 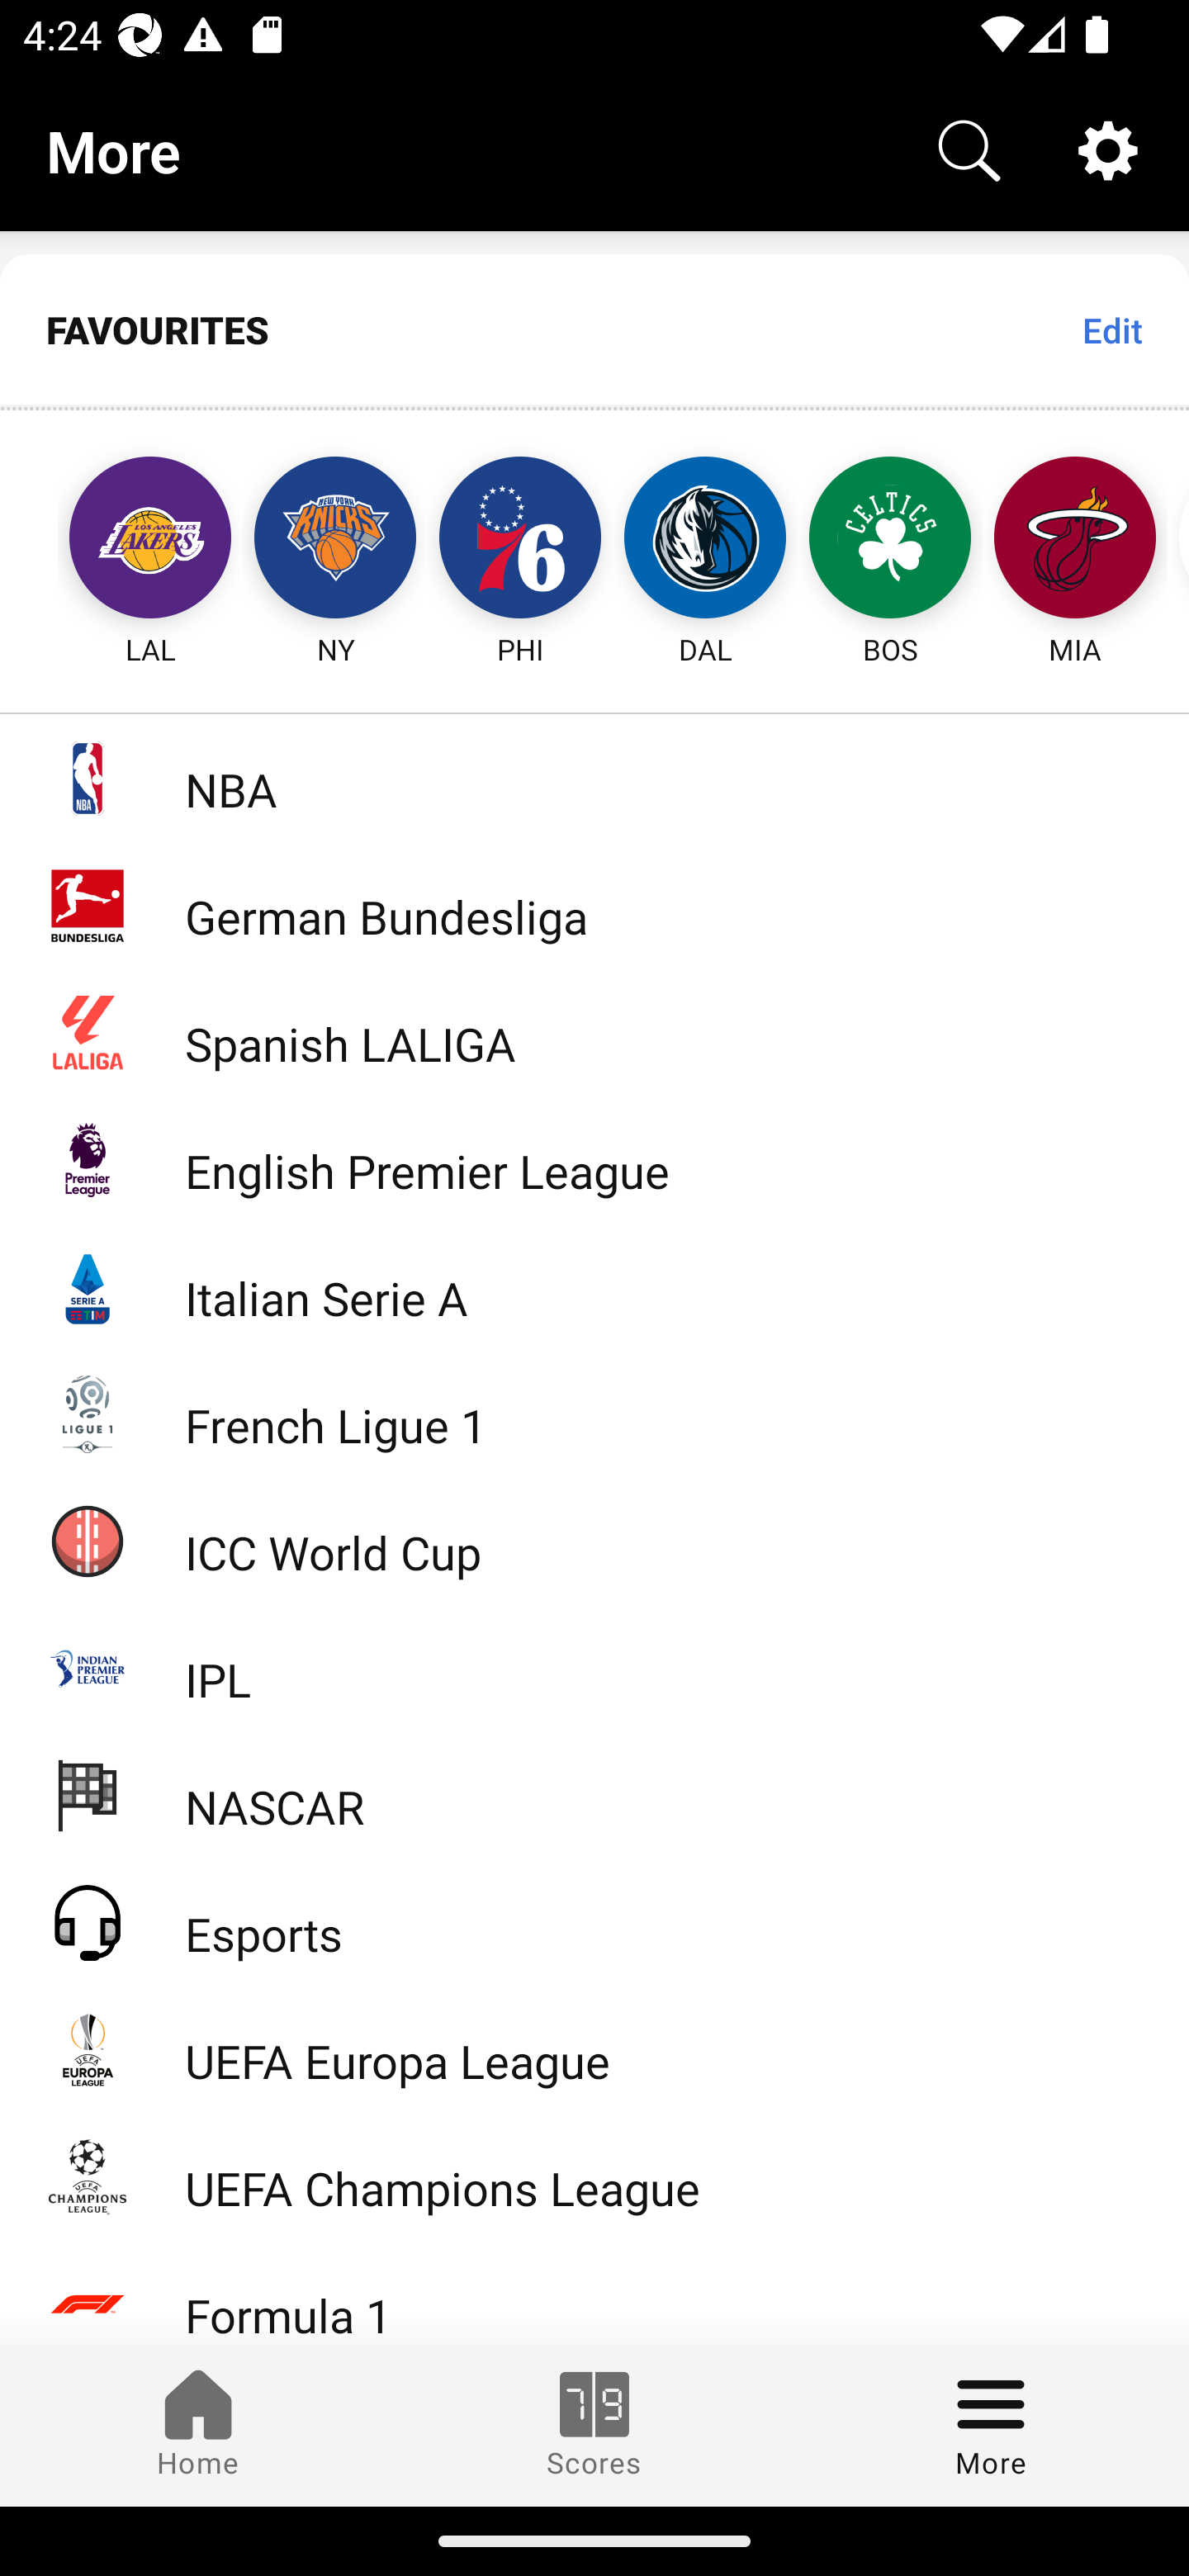 What do you see at coordinates (594, 1793) in the screenshot?
I see `NASCAR` at bounding box center [594, 1793].